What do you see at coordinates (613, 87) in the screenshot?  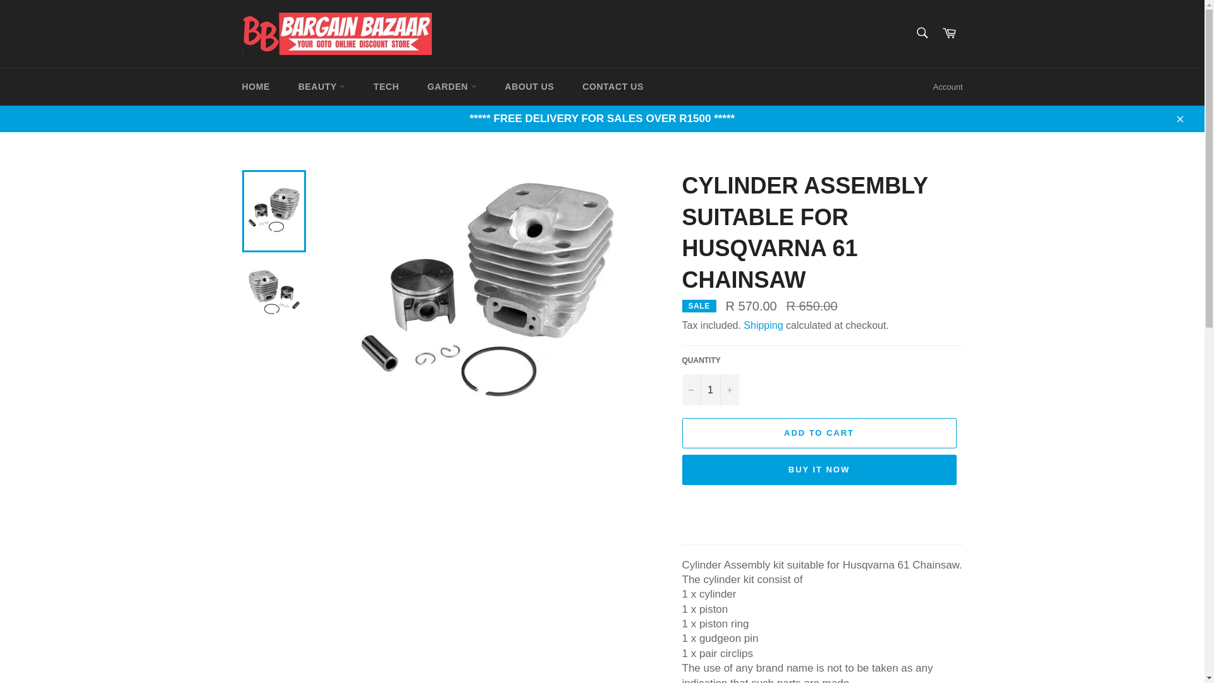 I see `CONTACT US` at bounding box center [613, 87].